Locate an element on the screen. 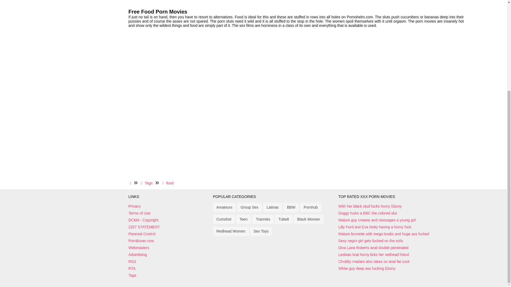 The width and height of the screenshot is (511, 287). Porn Boxer is located at coordinates (169, 240).